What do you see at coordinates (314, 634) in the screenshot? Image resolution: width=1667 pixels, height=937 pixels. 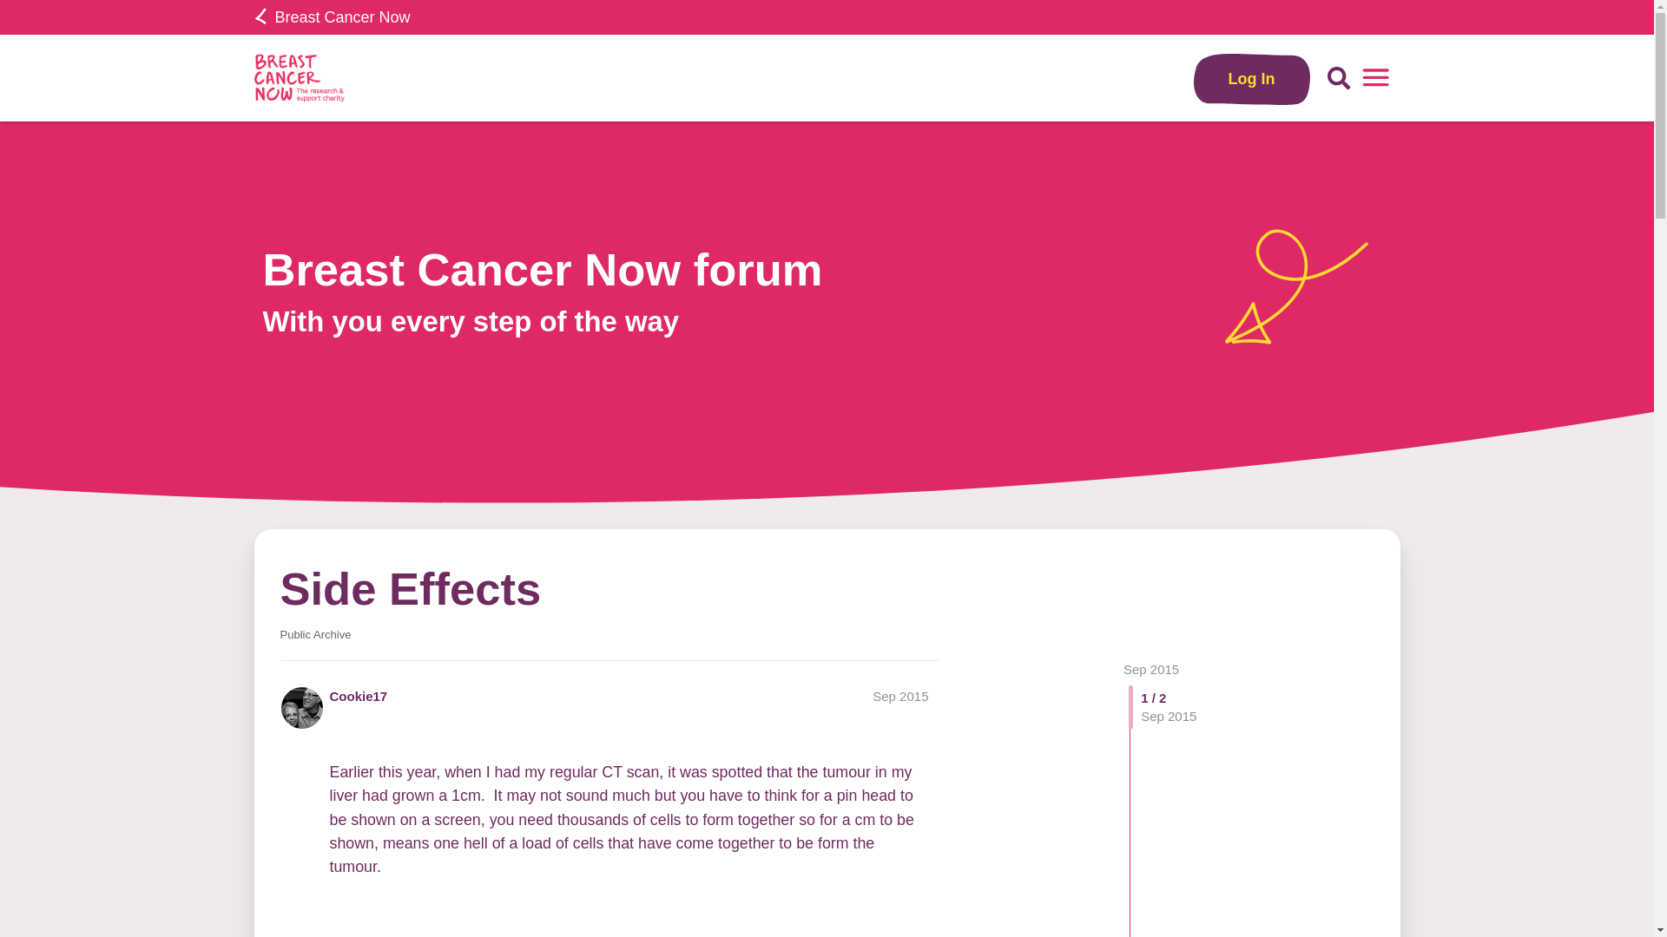 I see `Public Archive` at bounding box center [314, 634].